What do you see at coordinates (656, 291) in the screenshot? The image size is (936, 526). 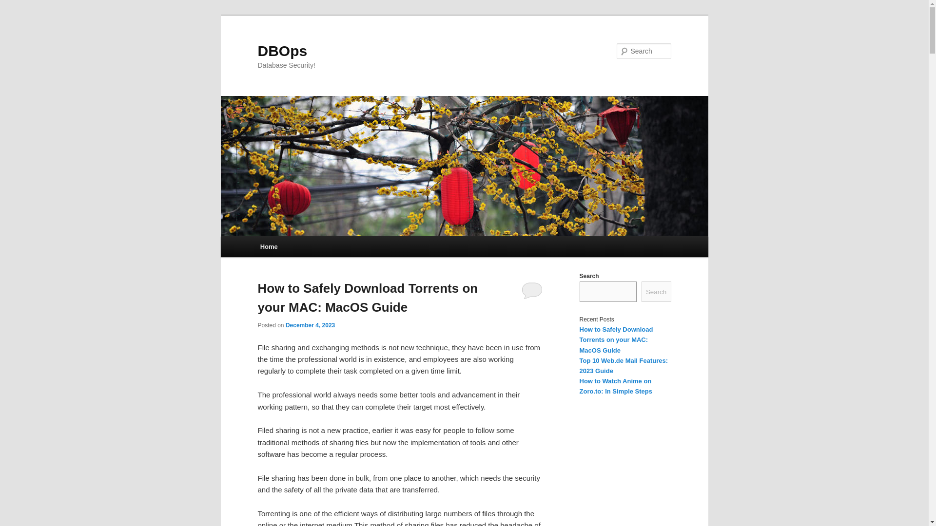 I see `Search` at bounding box center [656, 291].